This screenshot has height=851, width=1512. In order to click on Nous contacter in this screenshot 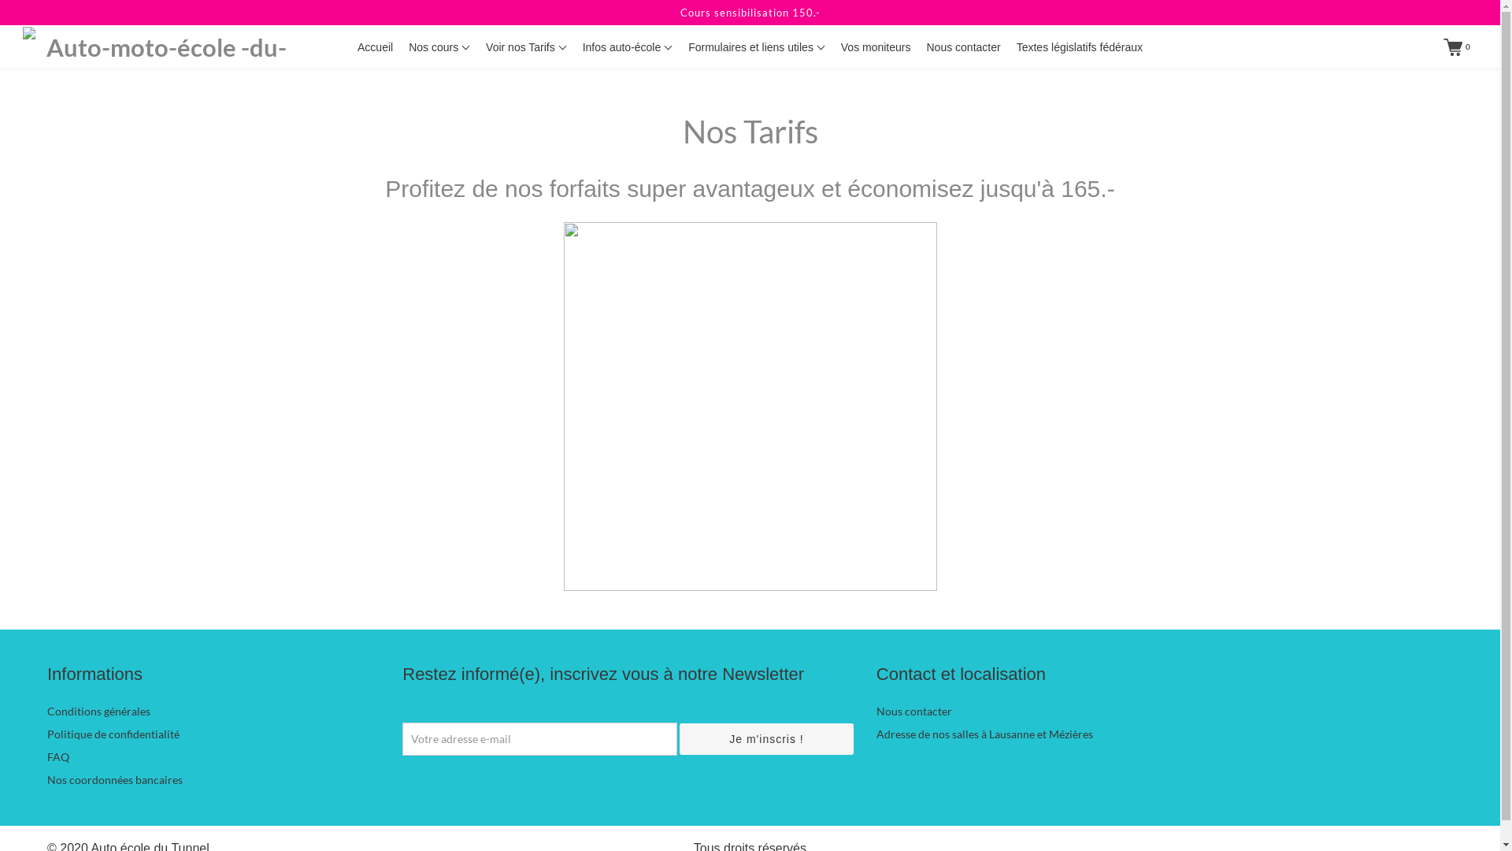, I will do `click(963, 47)`.